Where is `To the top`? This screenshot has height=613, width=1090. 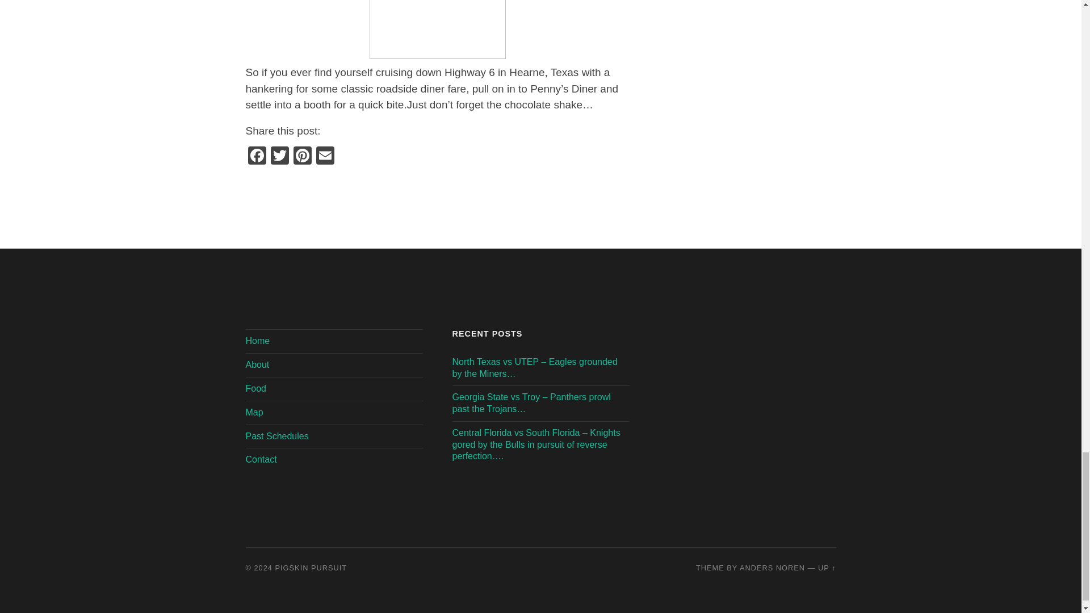 To the top is located at coordinates (827, 568).